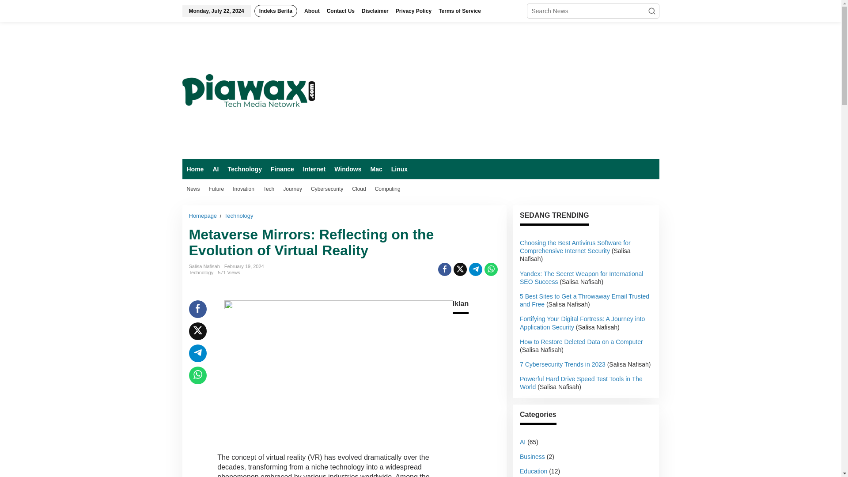 Image resolution: width=848 pixels, height=477 pixels. Describe the element at coordinates (204, 266) in the screenshot. I see `Permalink to: Salisa Nafisah` at that location.